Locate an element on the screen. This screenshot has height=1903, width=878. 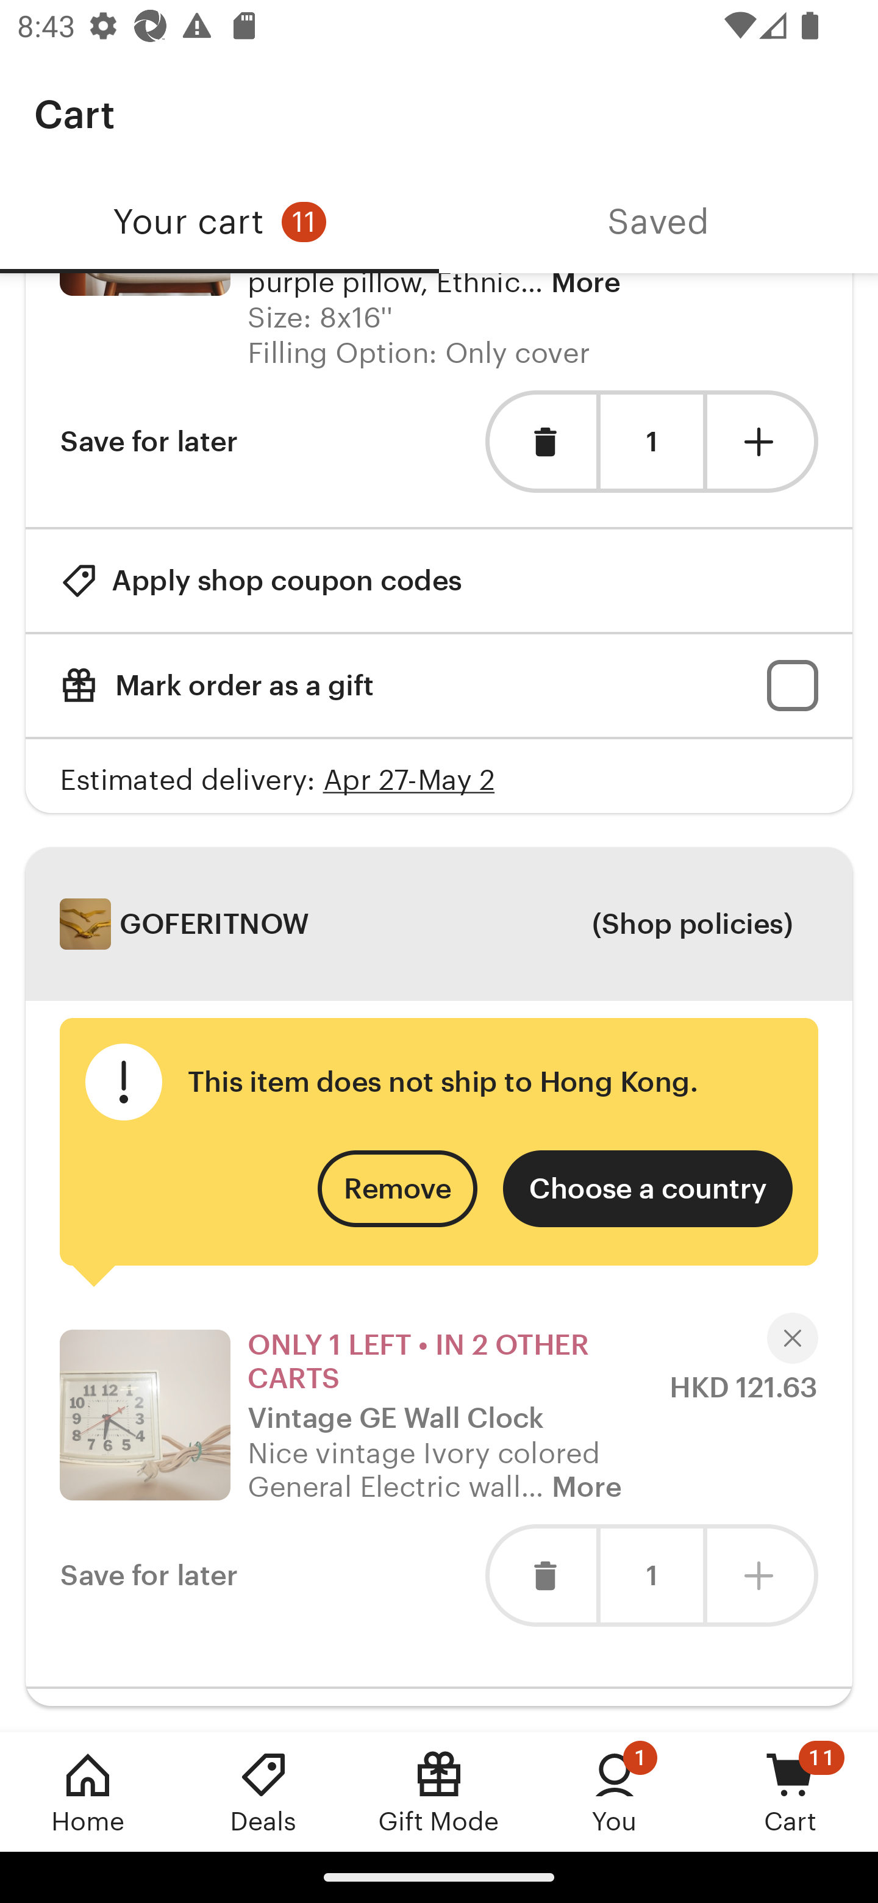
Save for later is located at coordinates (149, 442).